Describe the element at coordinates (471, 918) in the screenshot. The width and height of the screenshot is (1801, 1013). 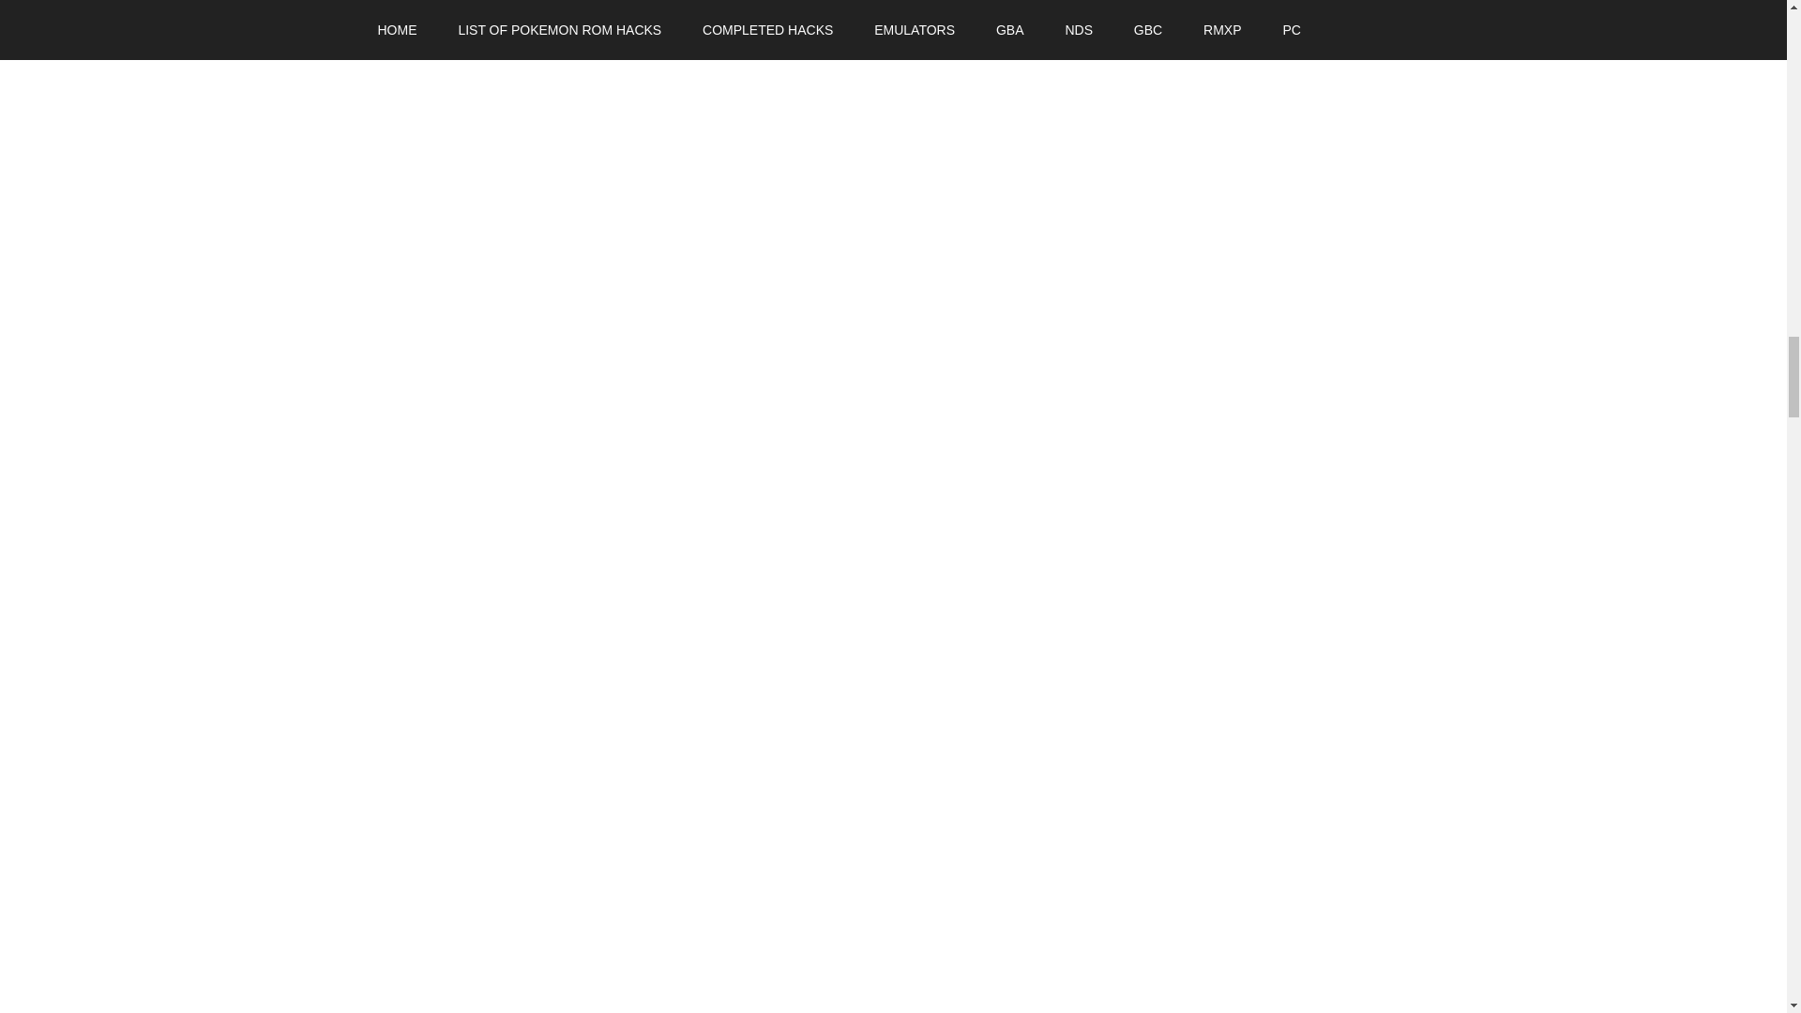
I see `Pokemon Fire Red Rocket Edition Screenshot` at that location.